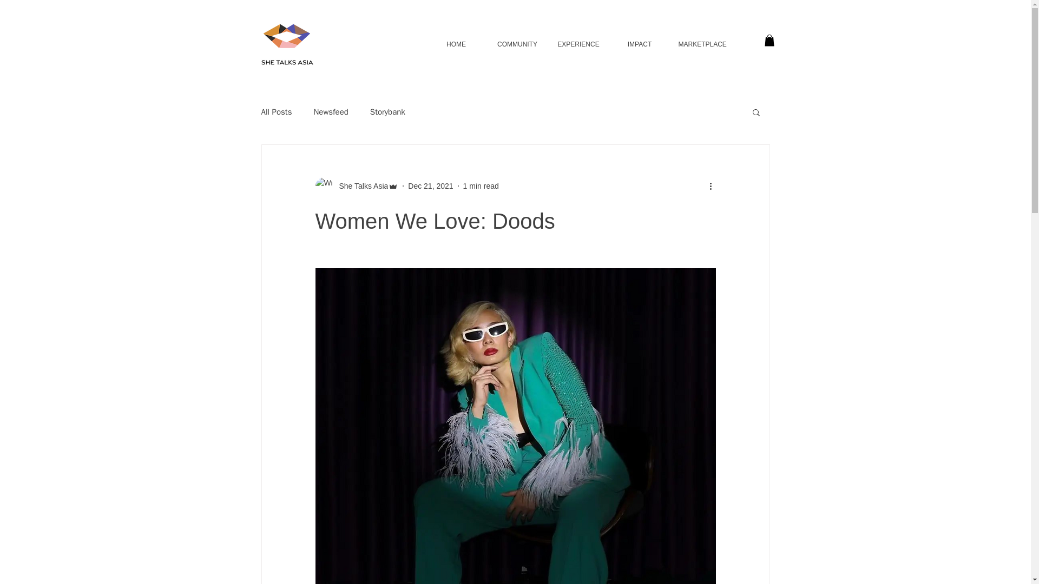  Describe the element at coordinates (360, 186) in the screenshot. I see `She Talks Asia` at that location.